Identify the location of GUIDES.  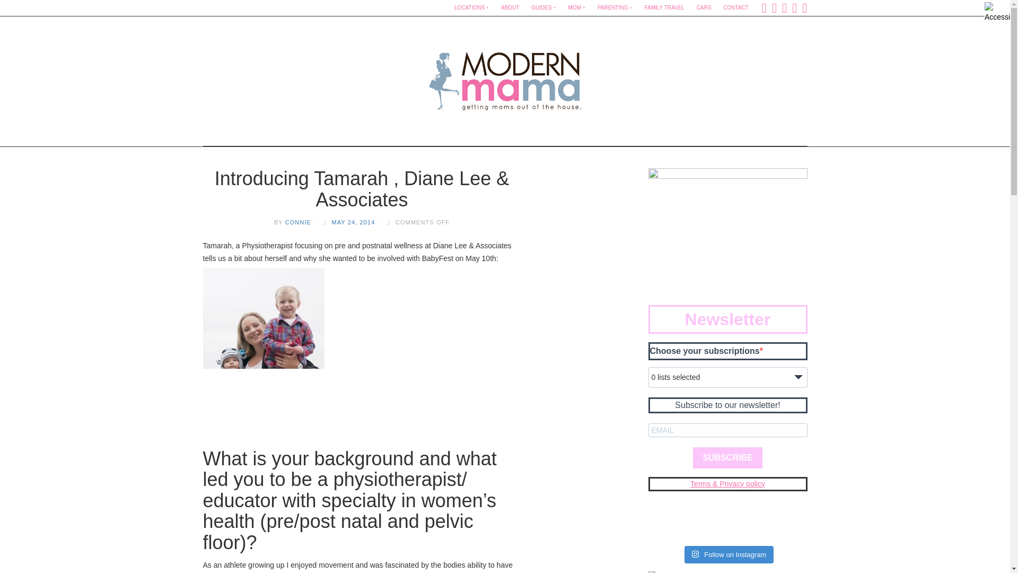
(543, 8).